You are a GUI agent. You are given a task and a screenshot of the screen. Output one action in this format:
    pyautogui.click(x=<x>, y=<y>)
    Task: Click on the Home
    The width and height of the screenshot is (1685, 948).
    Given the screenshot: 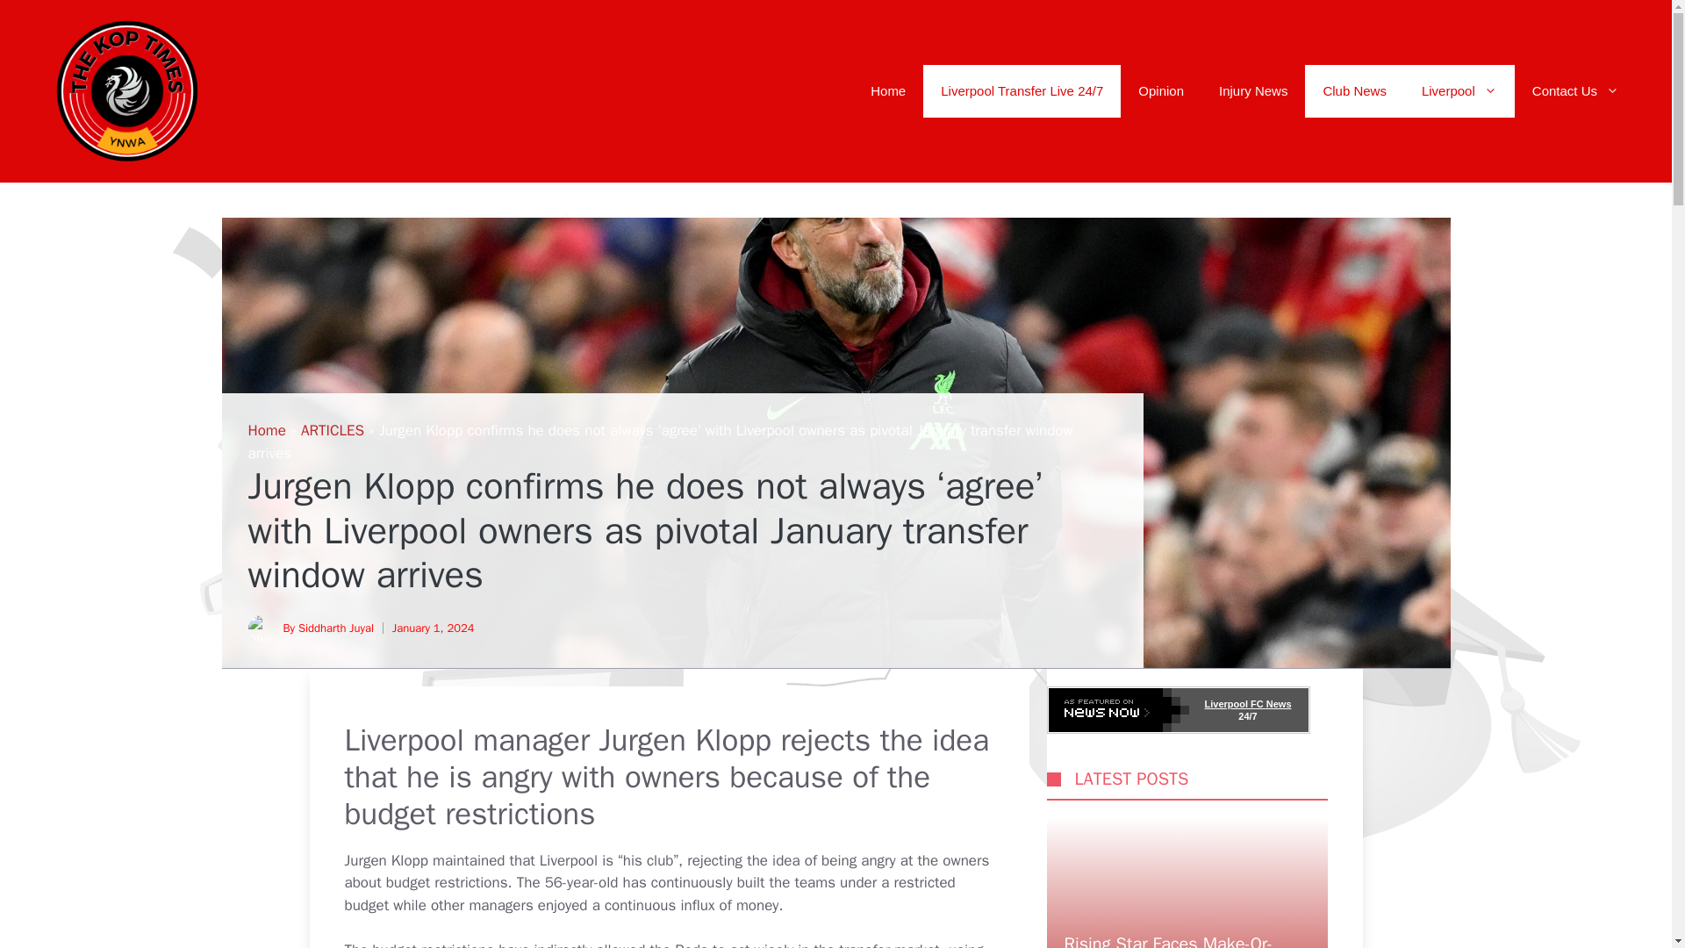 What is the action you would take?
    pyautogui.click(x=266, y=430)
    